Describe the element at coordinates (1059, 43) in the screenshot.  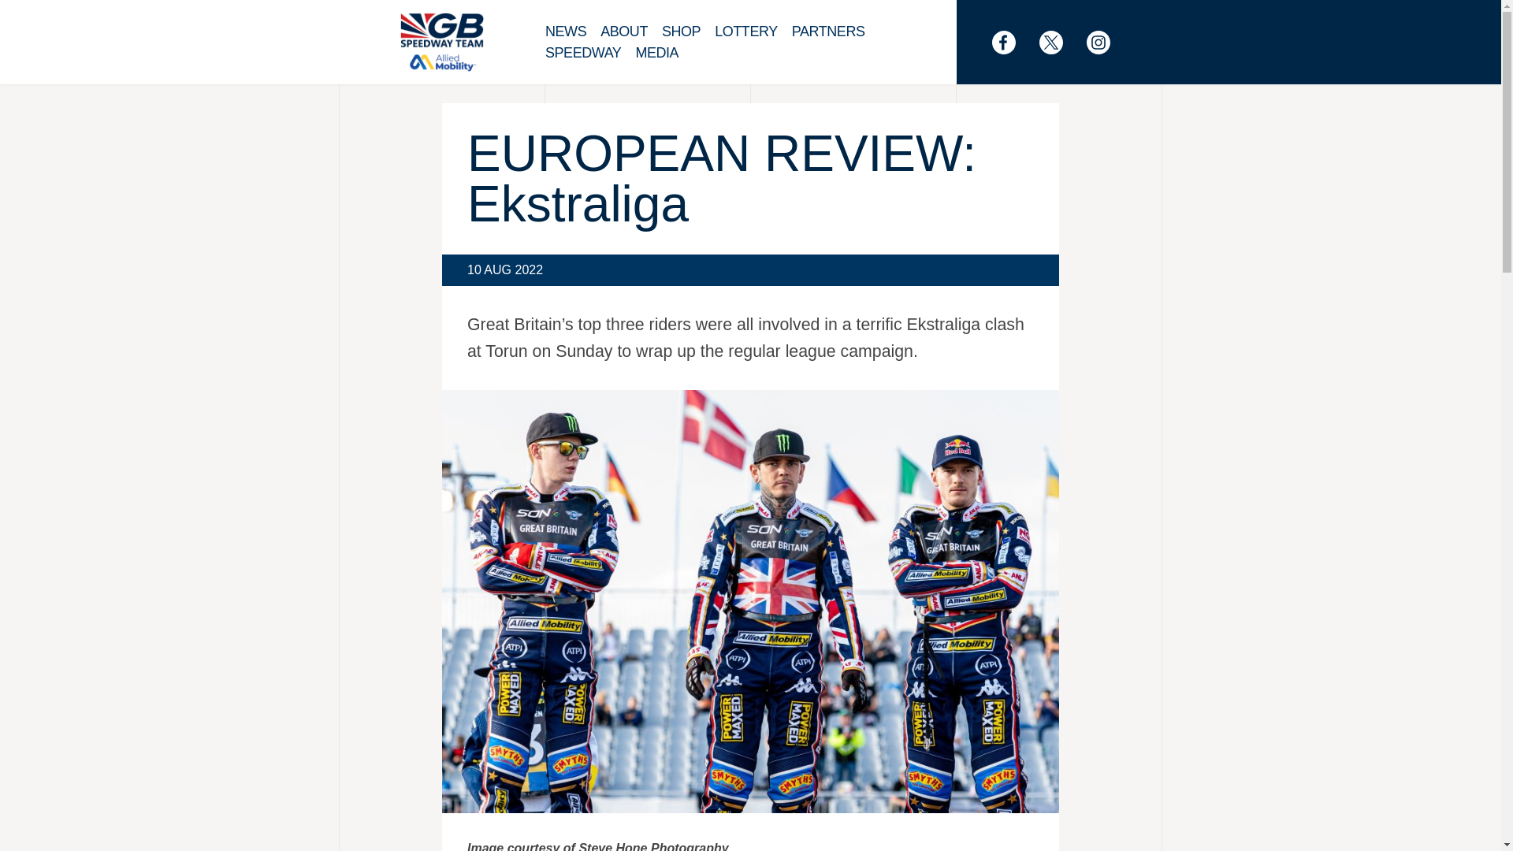
I see `Follow us on Twitter` at that location.